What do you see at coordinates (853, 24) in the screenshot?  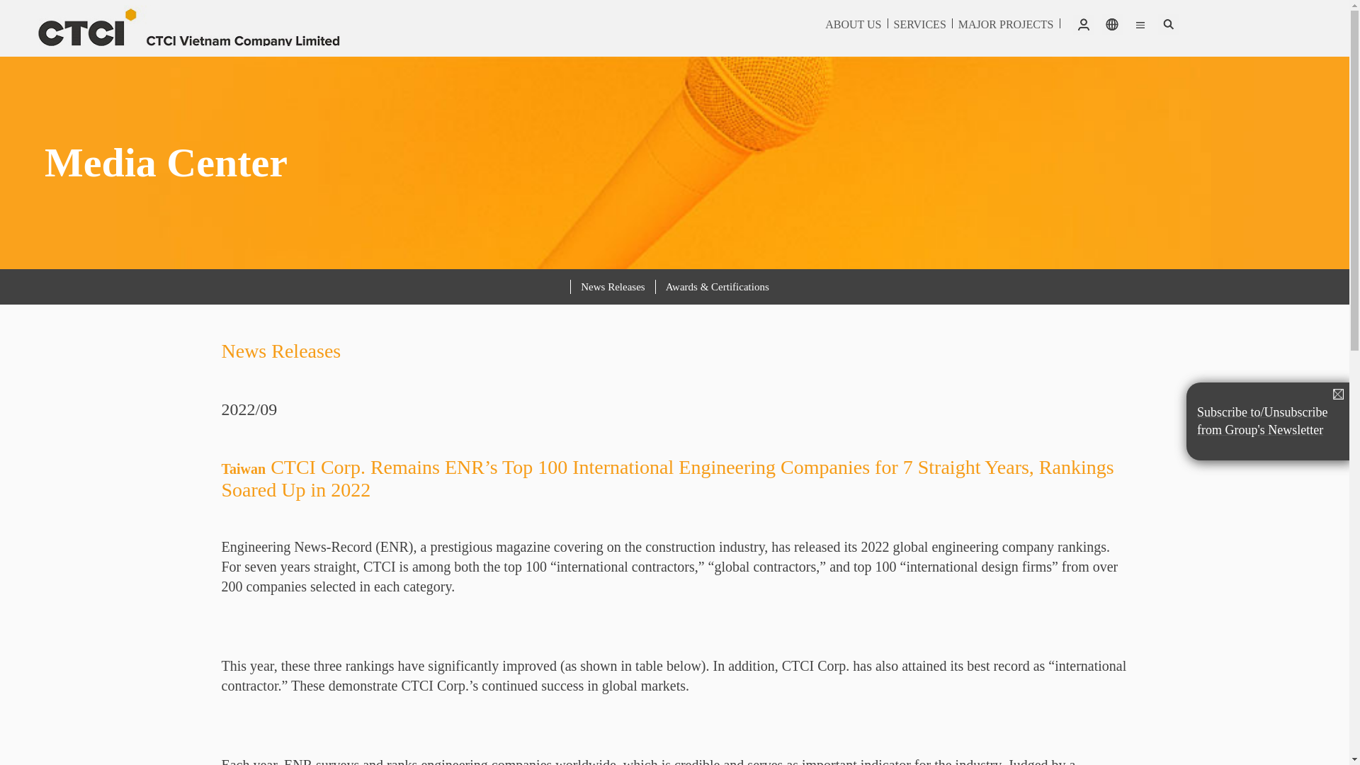 I see `ABOUT US` at bounding box center [853, 24].